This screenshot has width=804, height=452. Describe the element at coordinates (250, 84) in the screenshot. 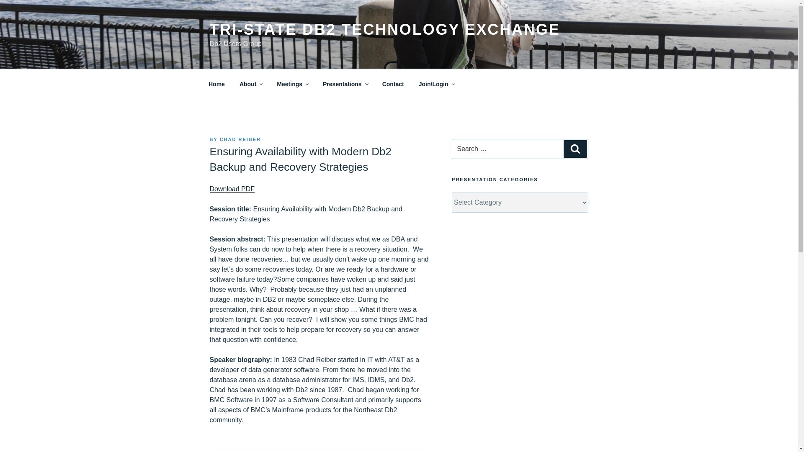

I see `About` at that location.